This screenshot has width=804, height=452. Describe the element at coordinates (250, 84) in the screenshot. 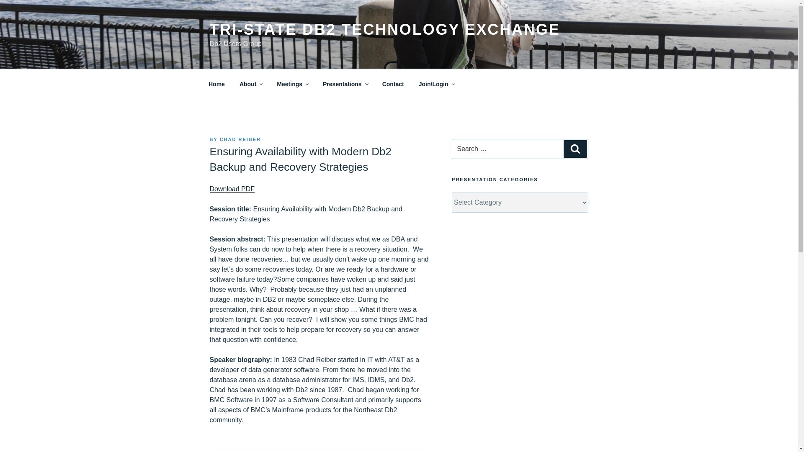

I see `About` at that location.